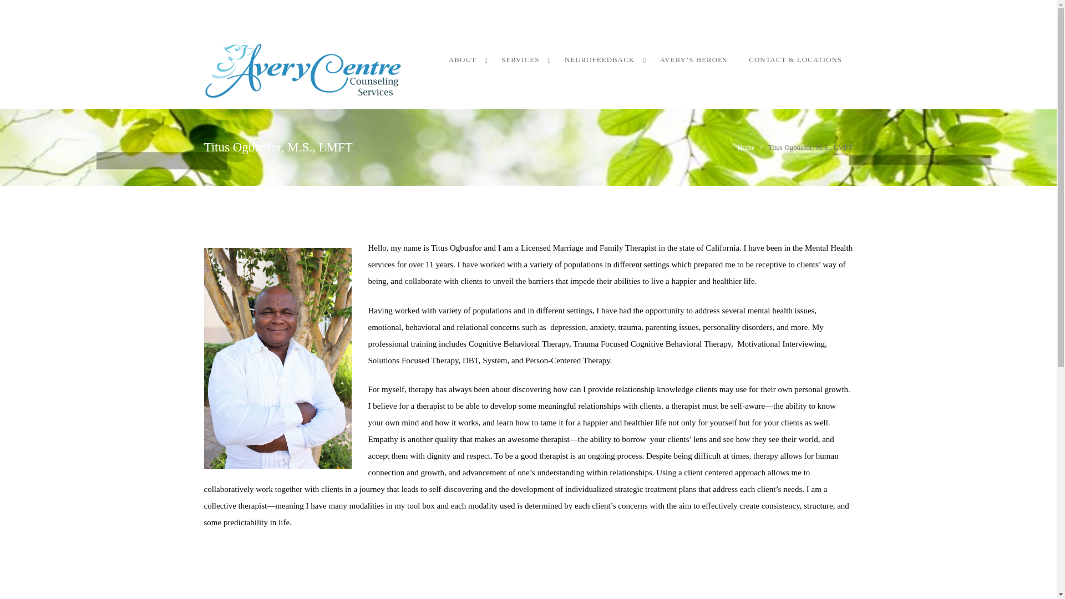  I want to click on ABOUT, so click(464, 60).